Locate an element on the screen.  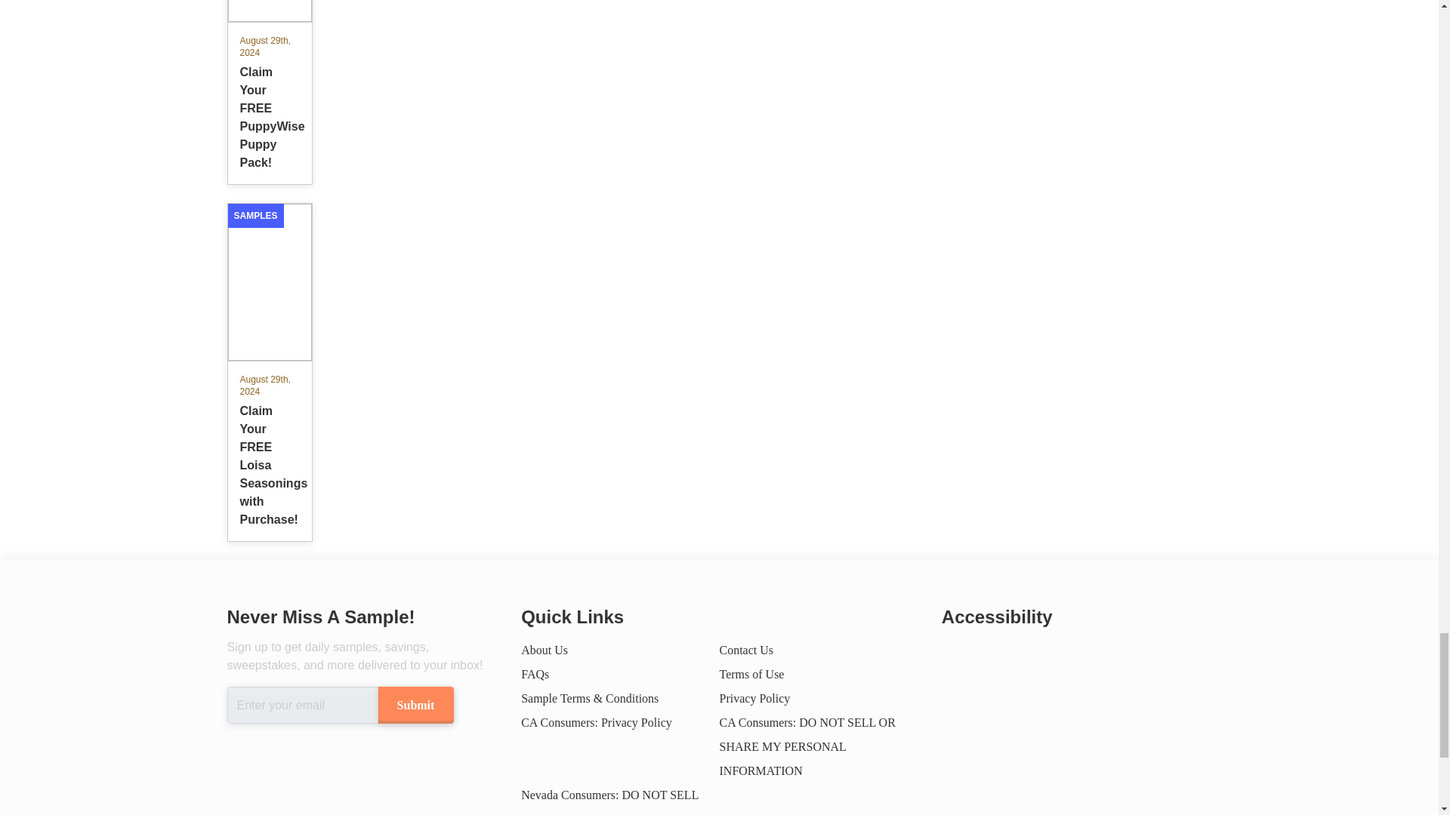
Privacy Policy is located at coordinates (754, 698).